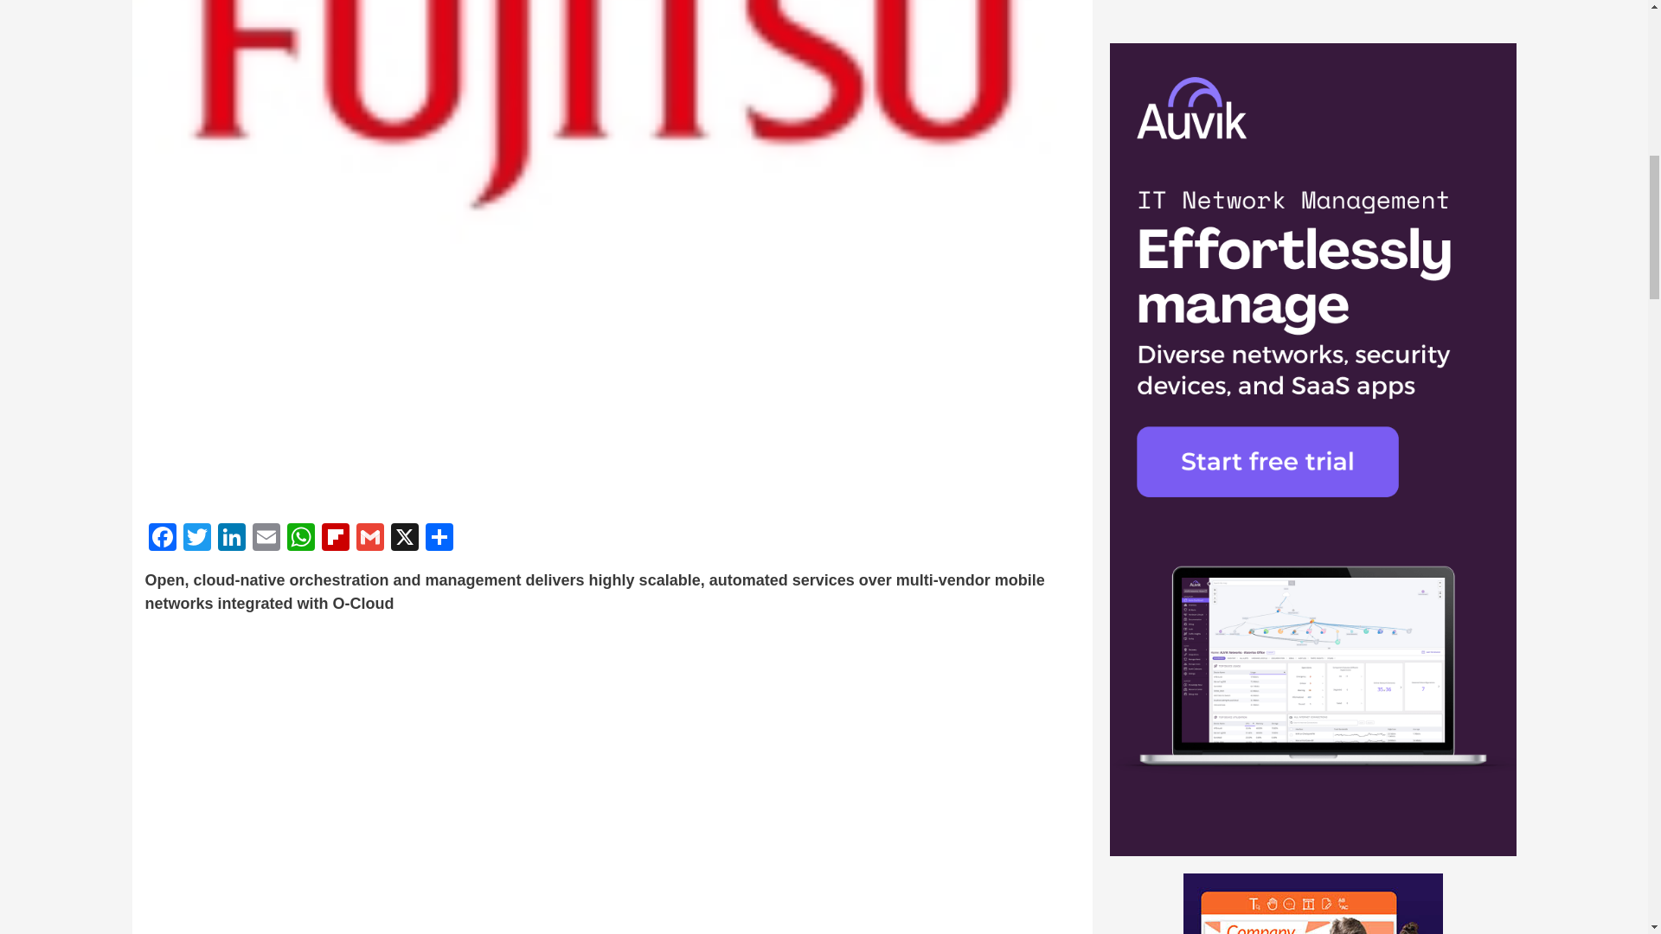 The image size is (1661, 934). I want to click on Twitter, so click(196, 538).